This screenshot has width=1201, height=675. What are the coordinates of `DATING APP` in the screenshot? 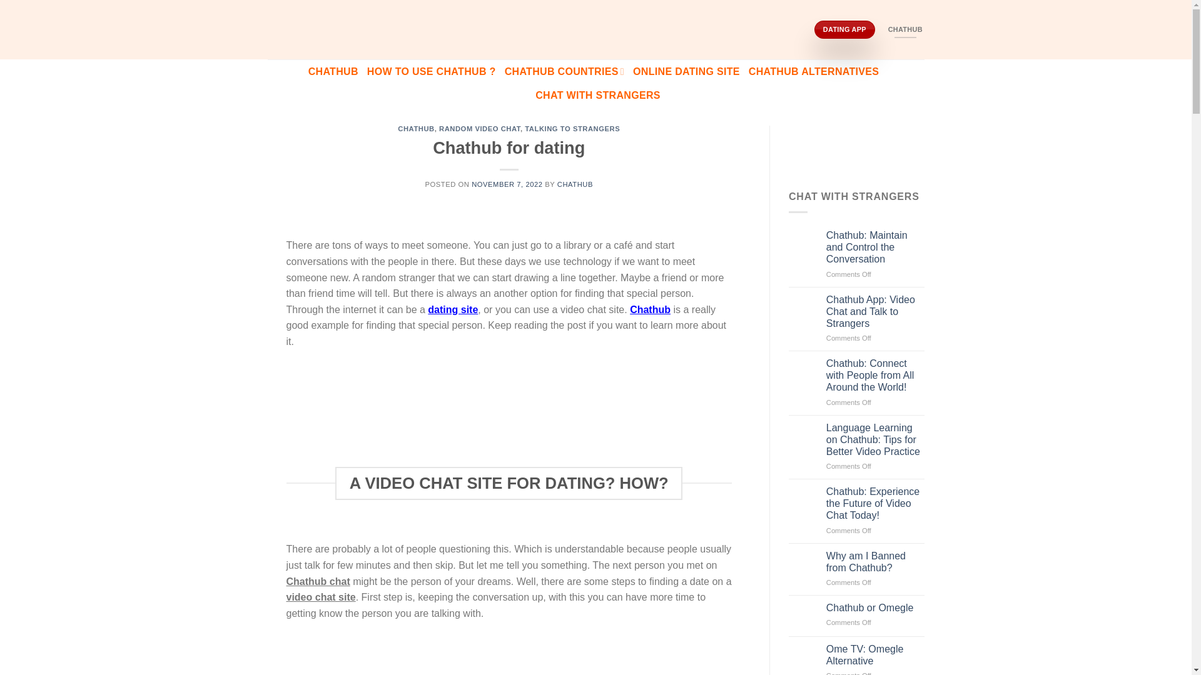 It's located at (844, 29).